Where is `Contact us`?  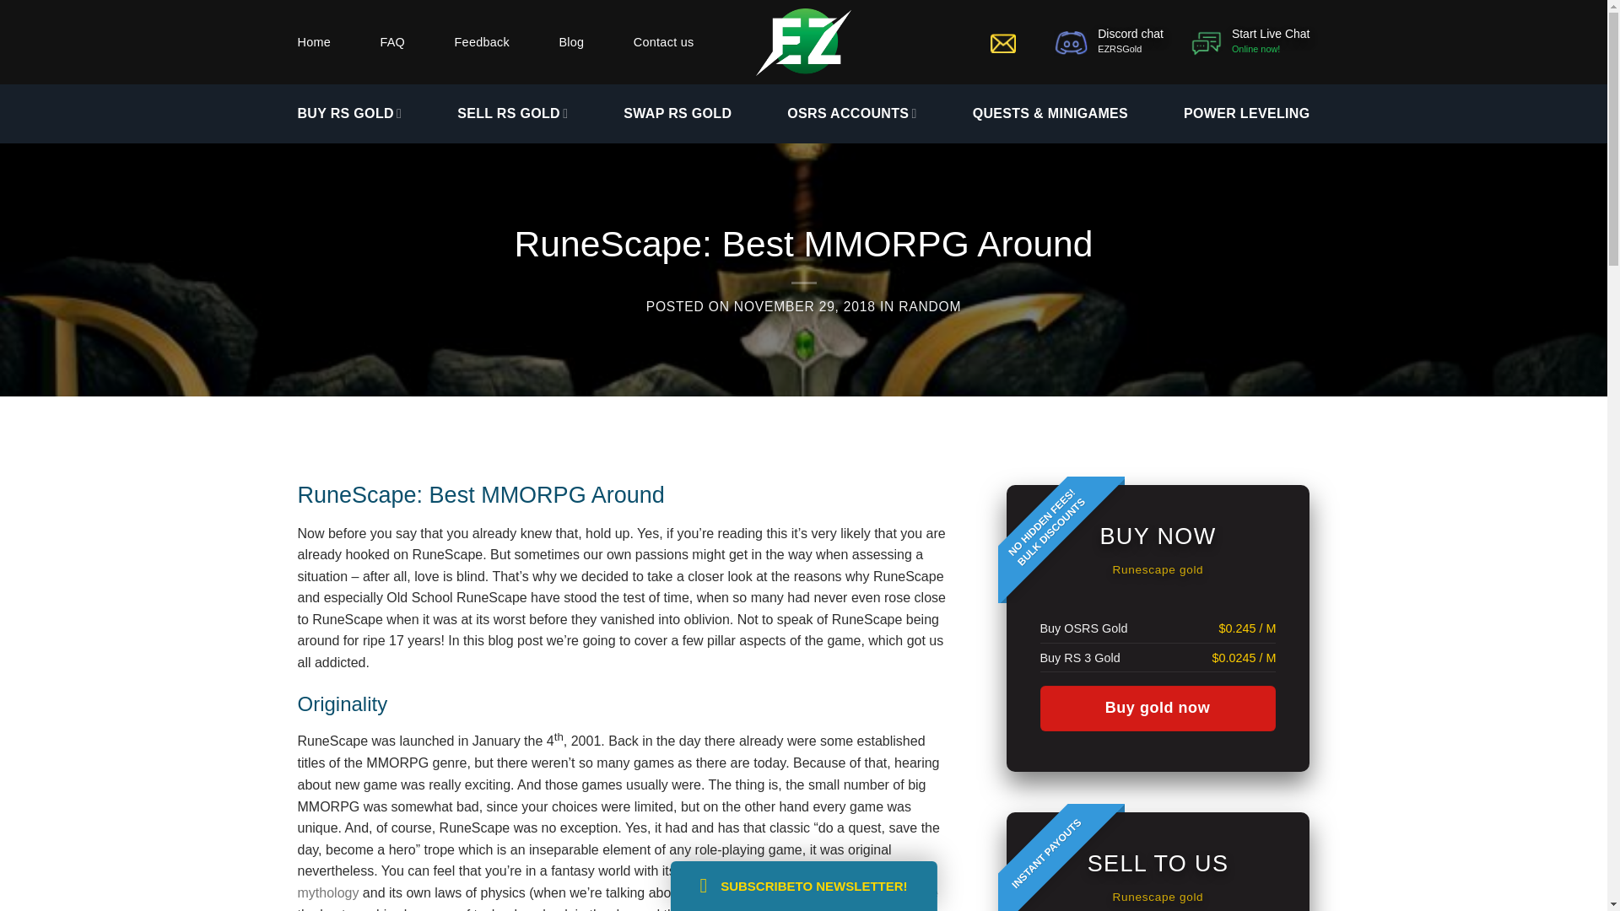
Contact us is located at coordinates (690, 871).